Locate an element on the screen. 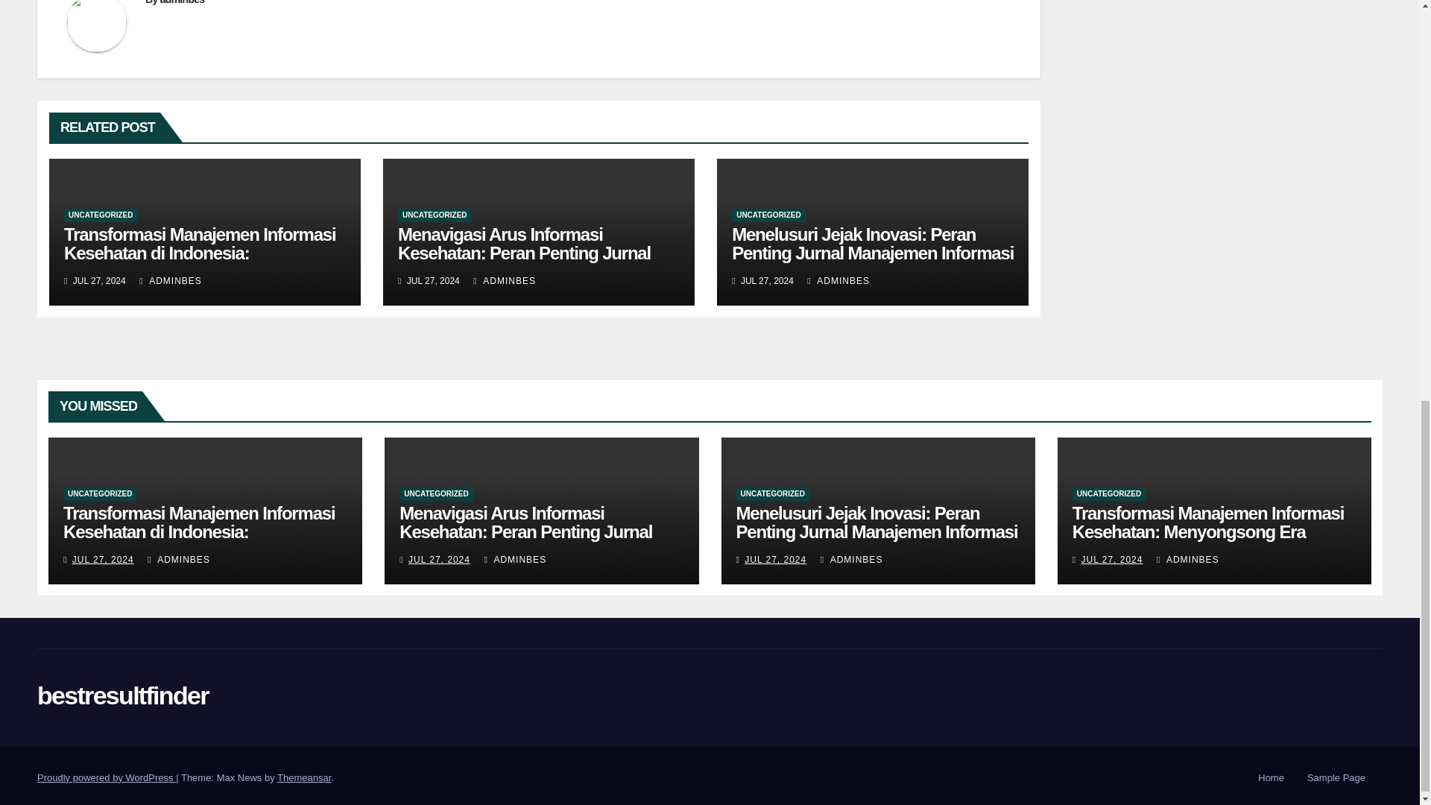 The height and width of the screenshot is (805, 1431). Home is located at coordinates (1272, 778).